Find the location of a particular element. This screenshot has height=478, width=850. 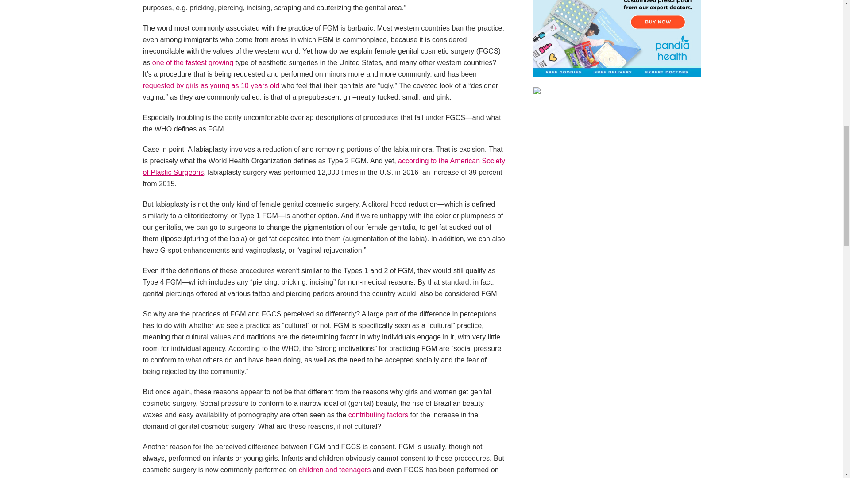

according to the American Society of Plastic Surgeons is located at coordinates (324, 166).